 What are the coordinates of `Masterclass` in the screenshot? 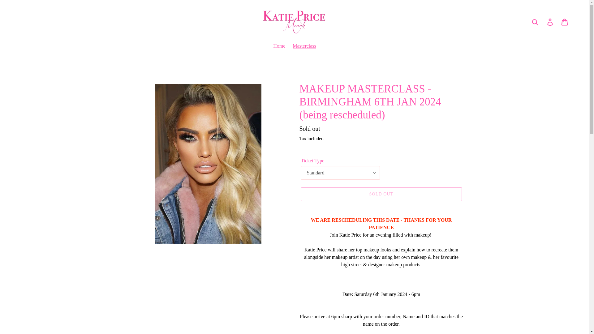 It's located at (304, 46).